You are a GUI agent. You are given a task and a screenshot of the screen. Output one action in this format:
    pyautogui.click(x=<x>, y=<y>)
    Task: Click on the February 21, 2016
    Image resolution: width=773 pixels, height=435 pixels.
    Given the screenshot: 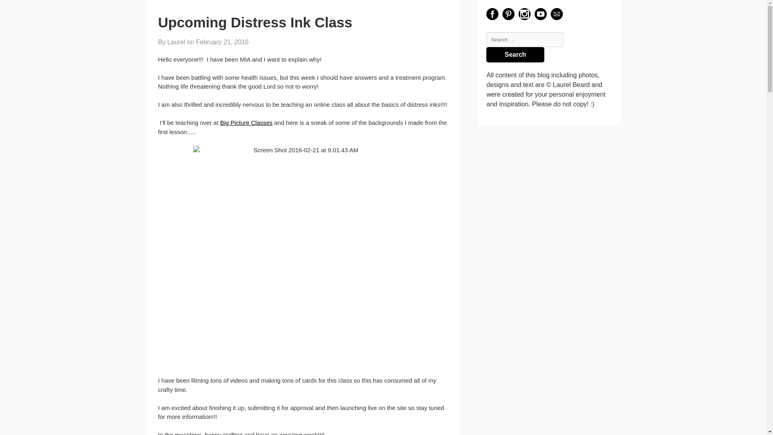 What is the action you would take?
    pyautogui.click(x=222, y=42)
    